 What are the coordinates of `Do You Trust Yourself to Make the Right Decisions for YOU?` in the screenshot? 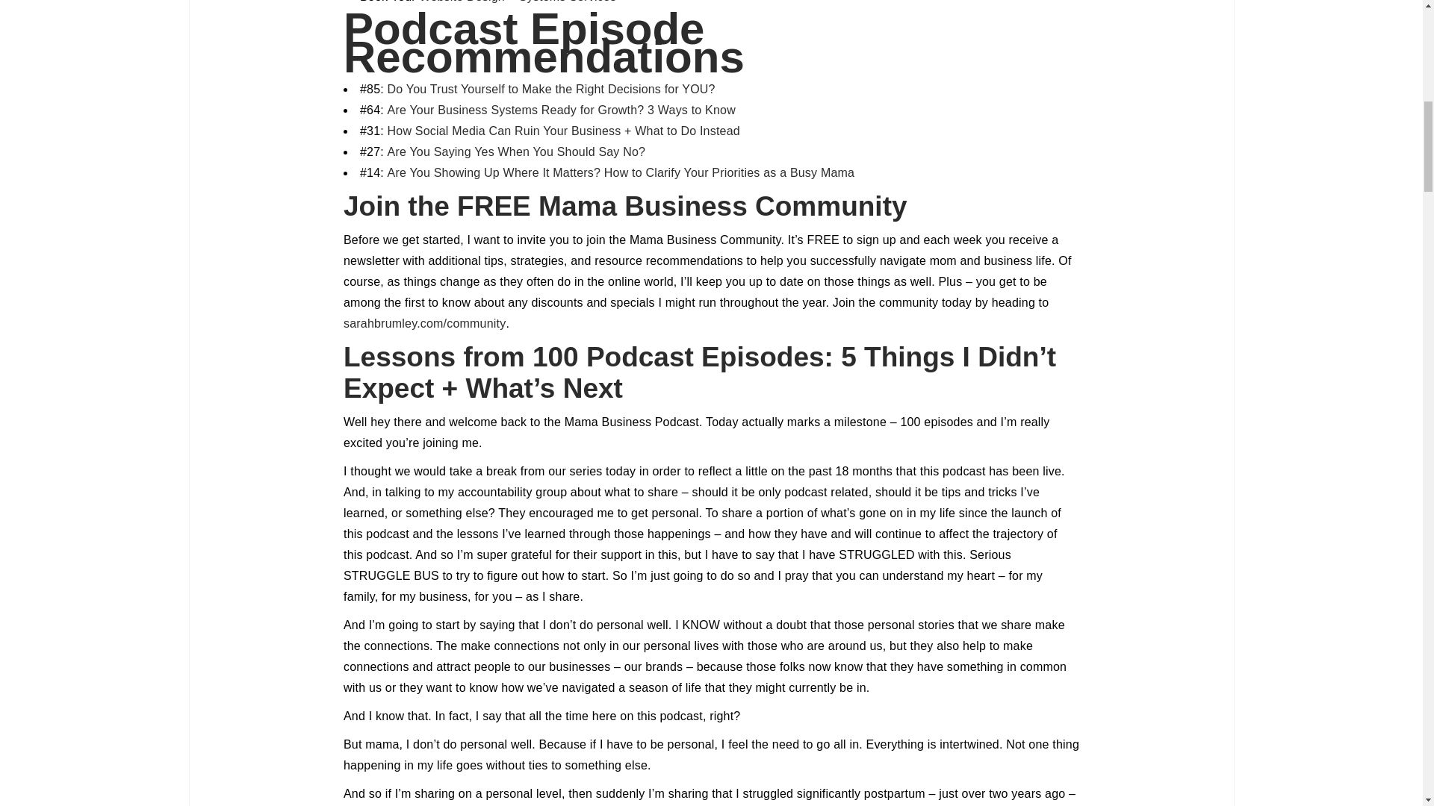 It's located at (551, 90).